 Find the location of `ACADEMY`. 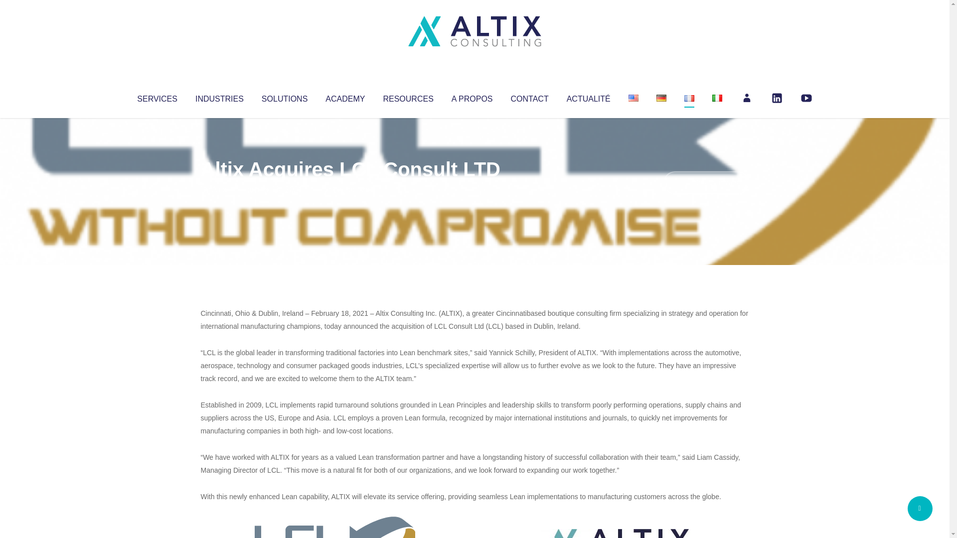

ACADEMY is located at coordinates (345, 97).